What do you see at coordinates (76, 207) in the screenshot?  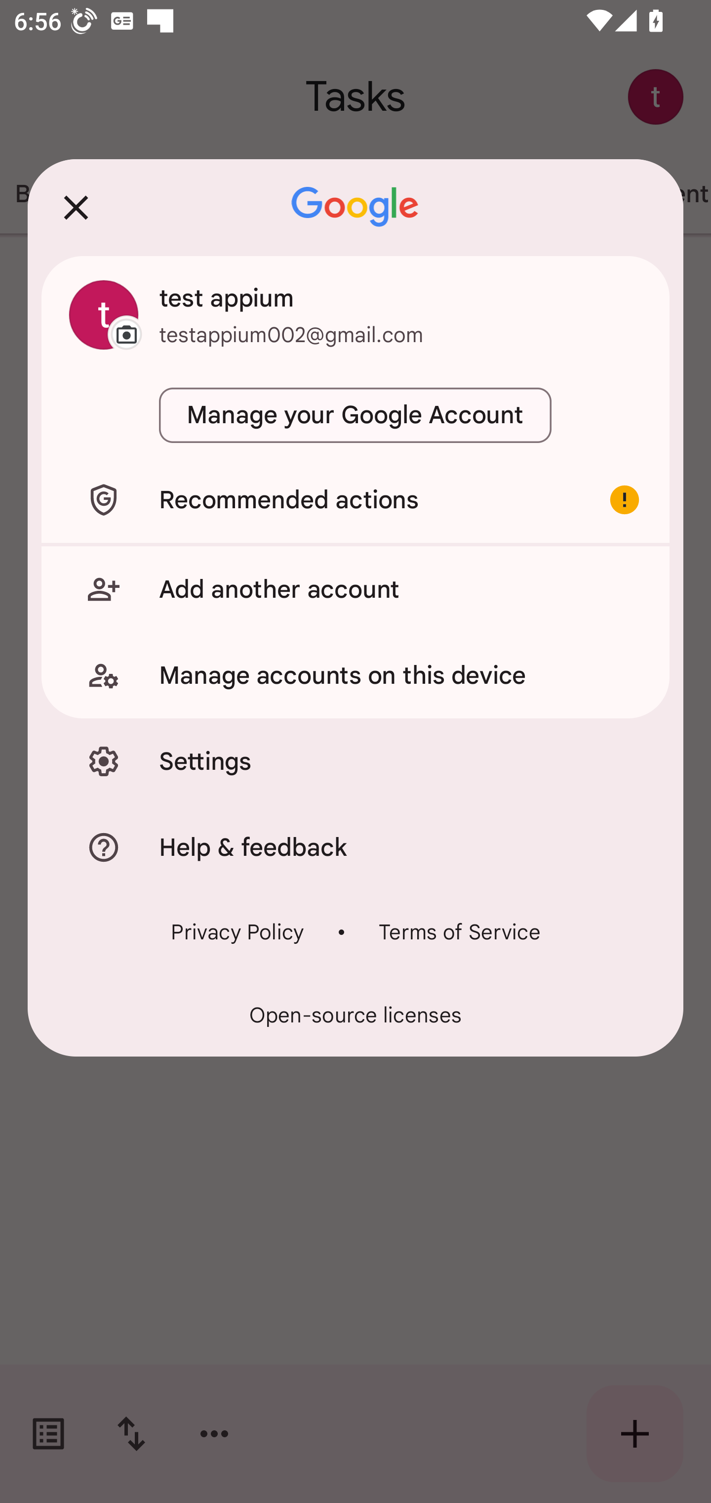 I see `Close` at bounding box center [76, 207].